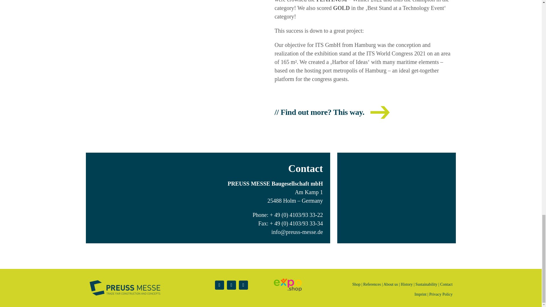 Image resolution: width=546 pixels, height=307 pixels. I want to click on References, so click(372, 284).